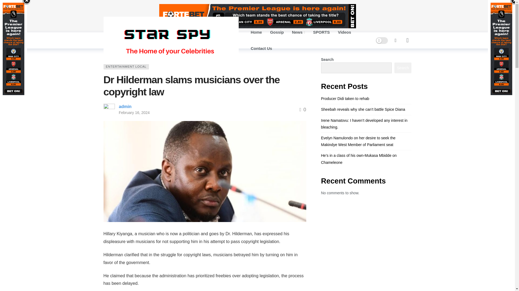 This screenshot has width=519, height=291. What do you see at coordinates (321, 32) in the screenshot?
I see `SPORTS` at bounding box center [321, 32].